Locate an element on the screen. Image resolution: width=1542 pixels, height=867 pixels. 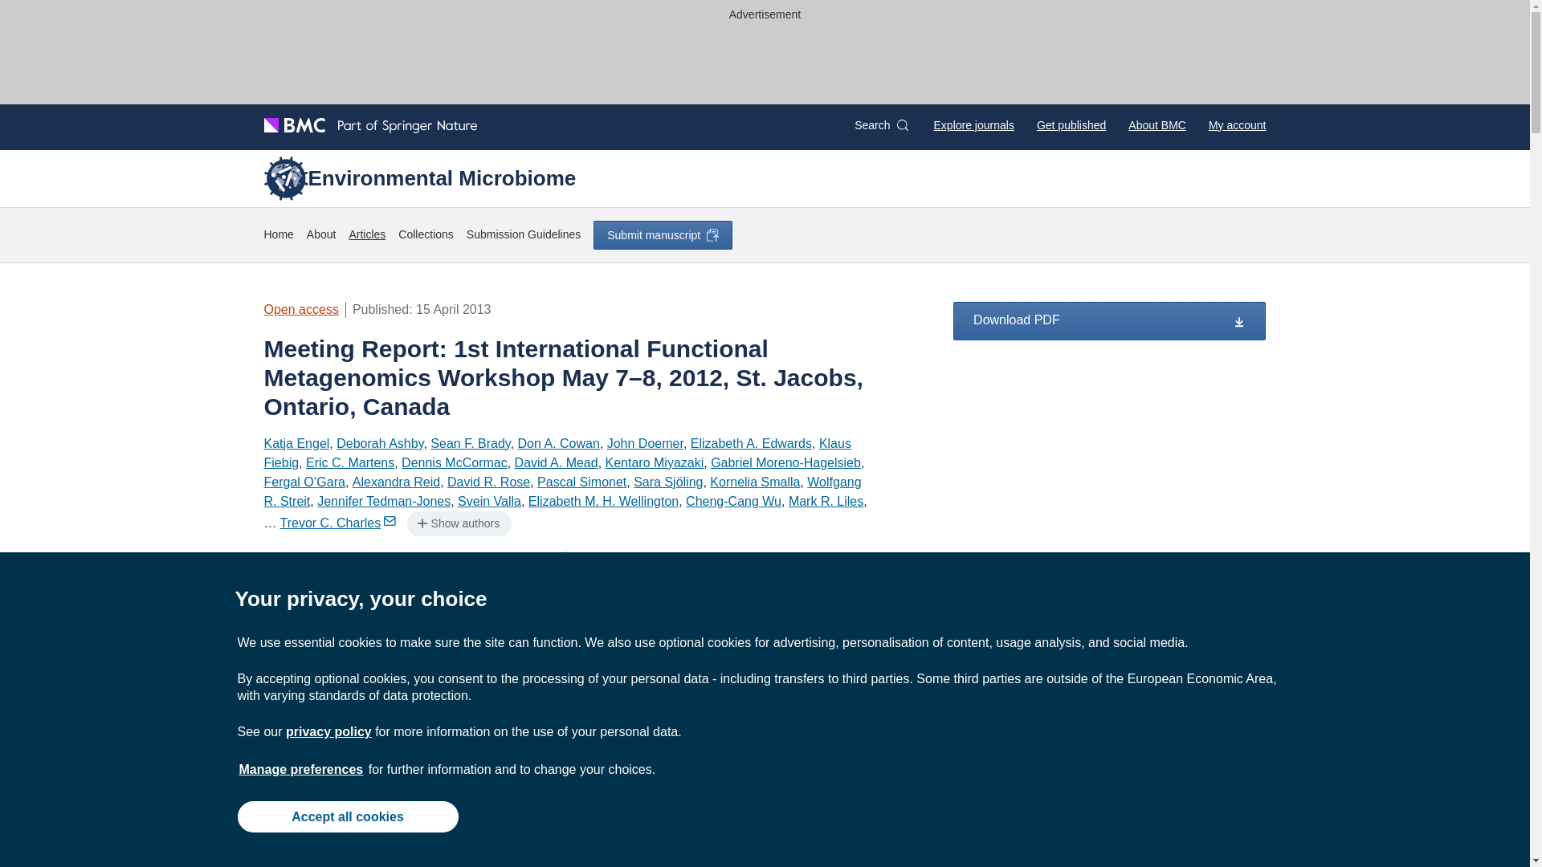
Manage preferences is located at coordinates (301, 769).